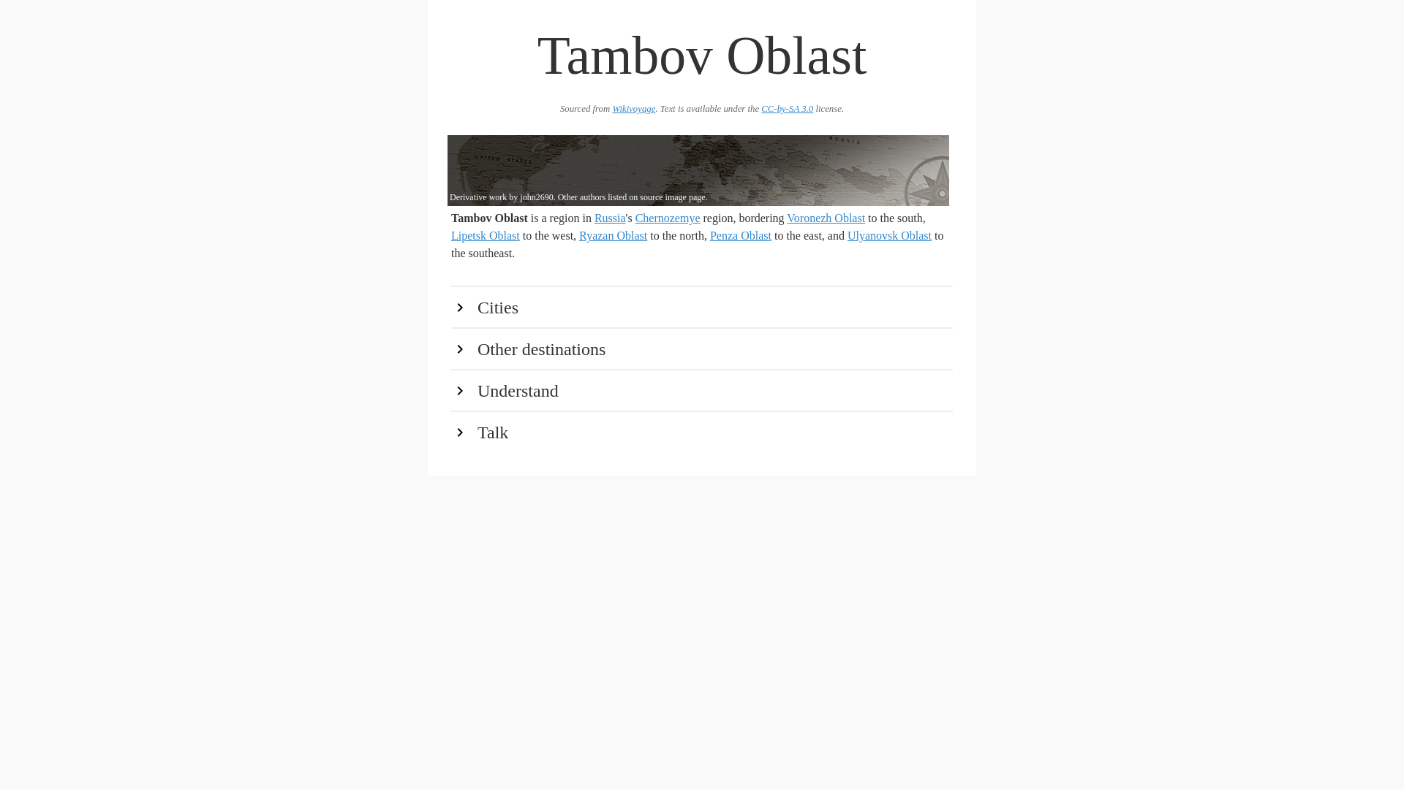 This screenshot has height=789, width=1404. Describe the element at coordinates (485, 235) in the screenshot. I see `Lipetsk Oblast` at that location.